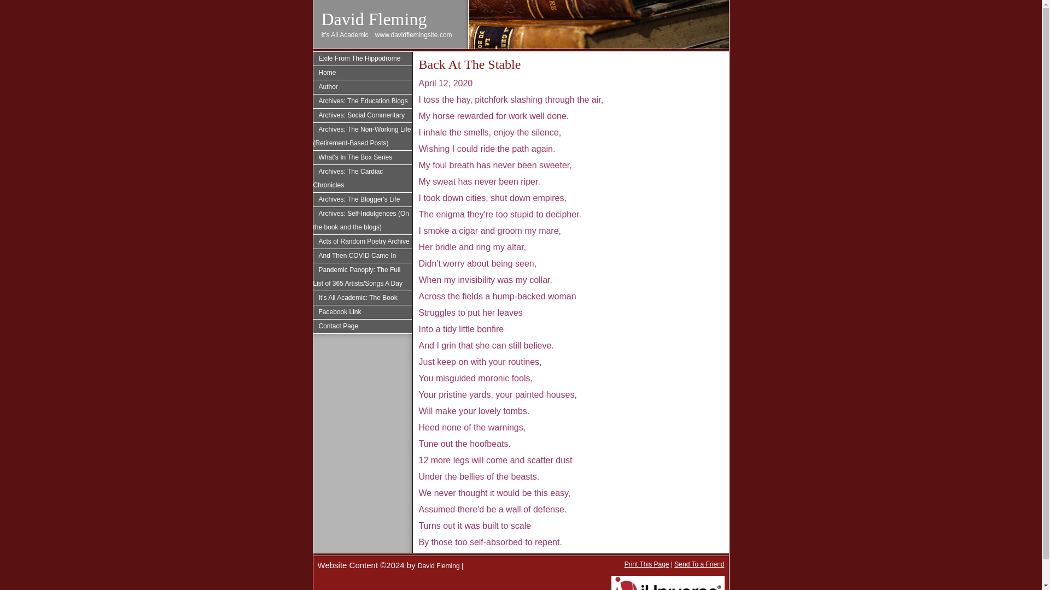 This screenshot has width=1050, height=590. I want to click on Home, so click(362, 72).